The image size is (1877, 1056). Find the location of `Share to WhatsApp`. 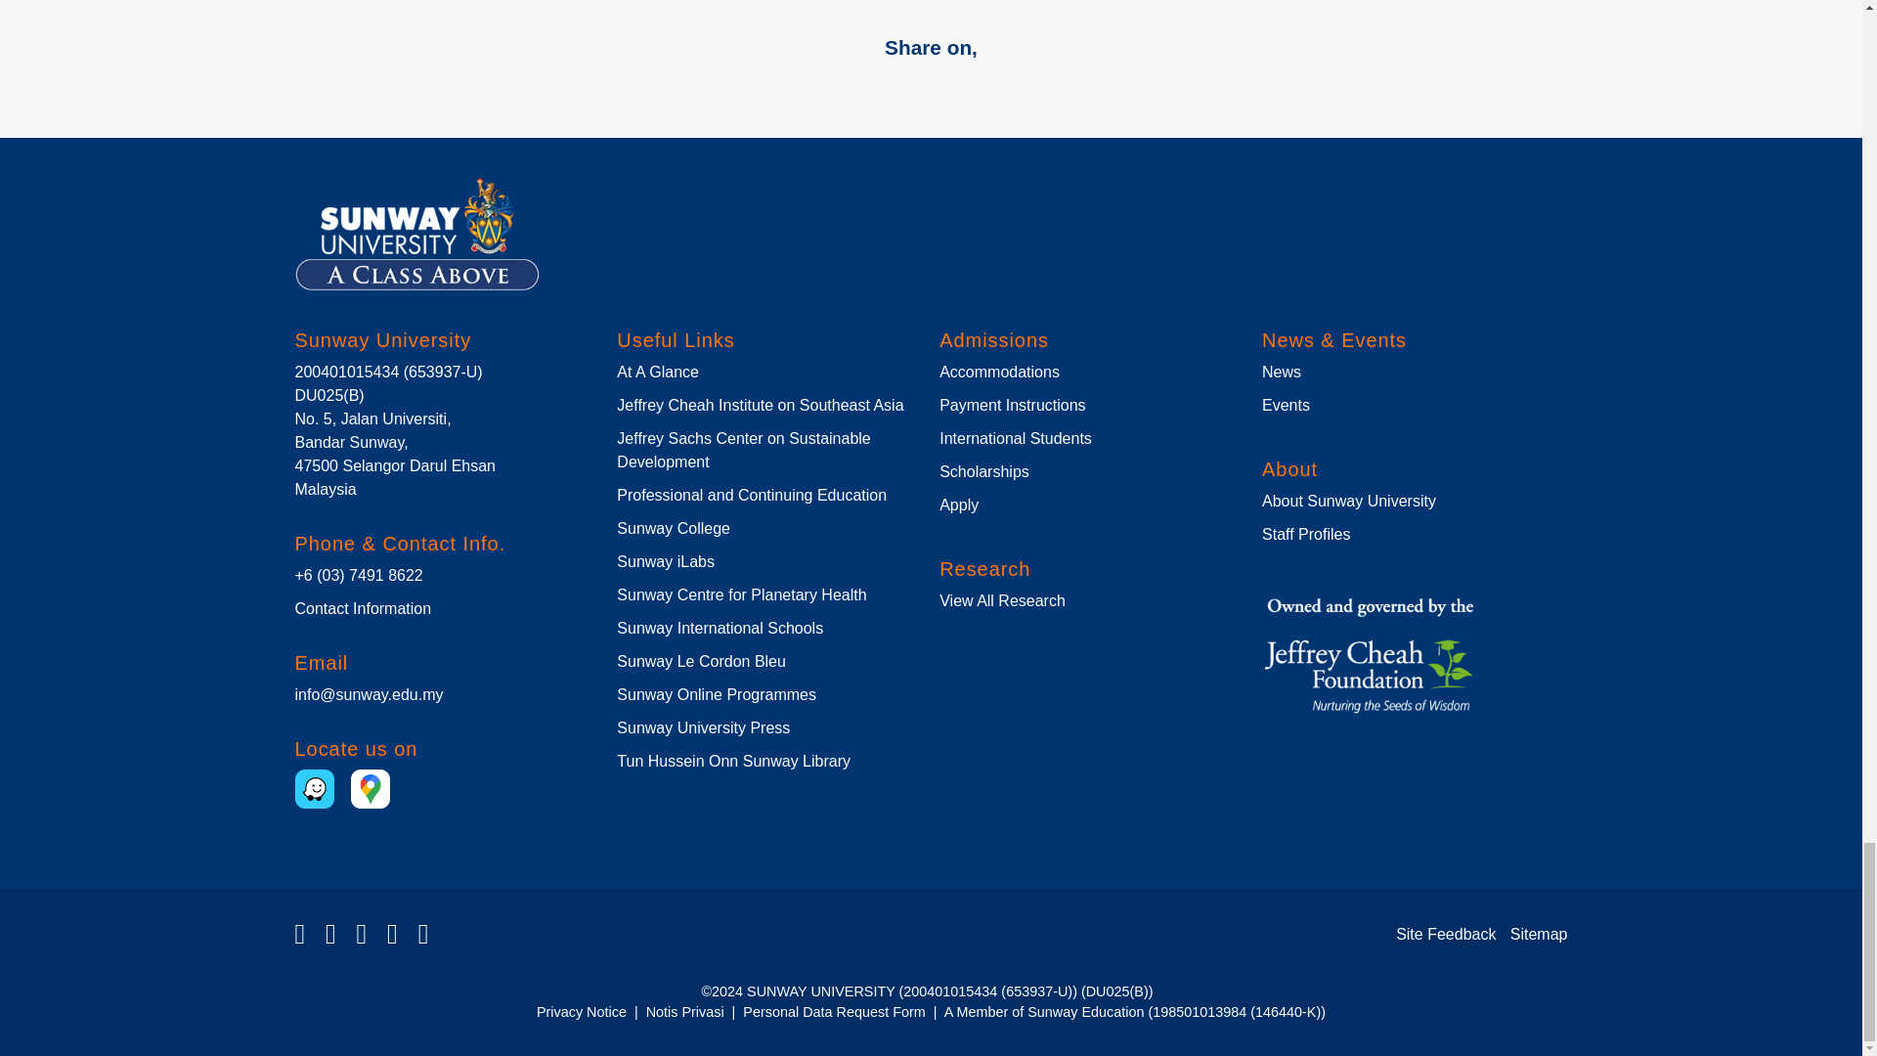

Share to WhatsApp is located at coordinates (860, 87).